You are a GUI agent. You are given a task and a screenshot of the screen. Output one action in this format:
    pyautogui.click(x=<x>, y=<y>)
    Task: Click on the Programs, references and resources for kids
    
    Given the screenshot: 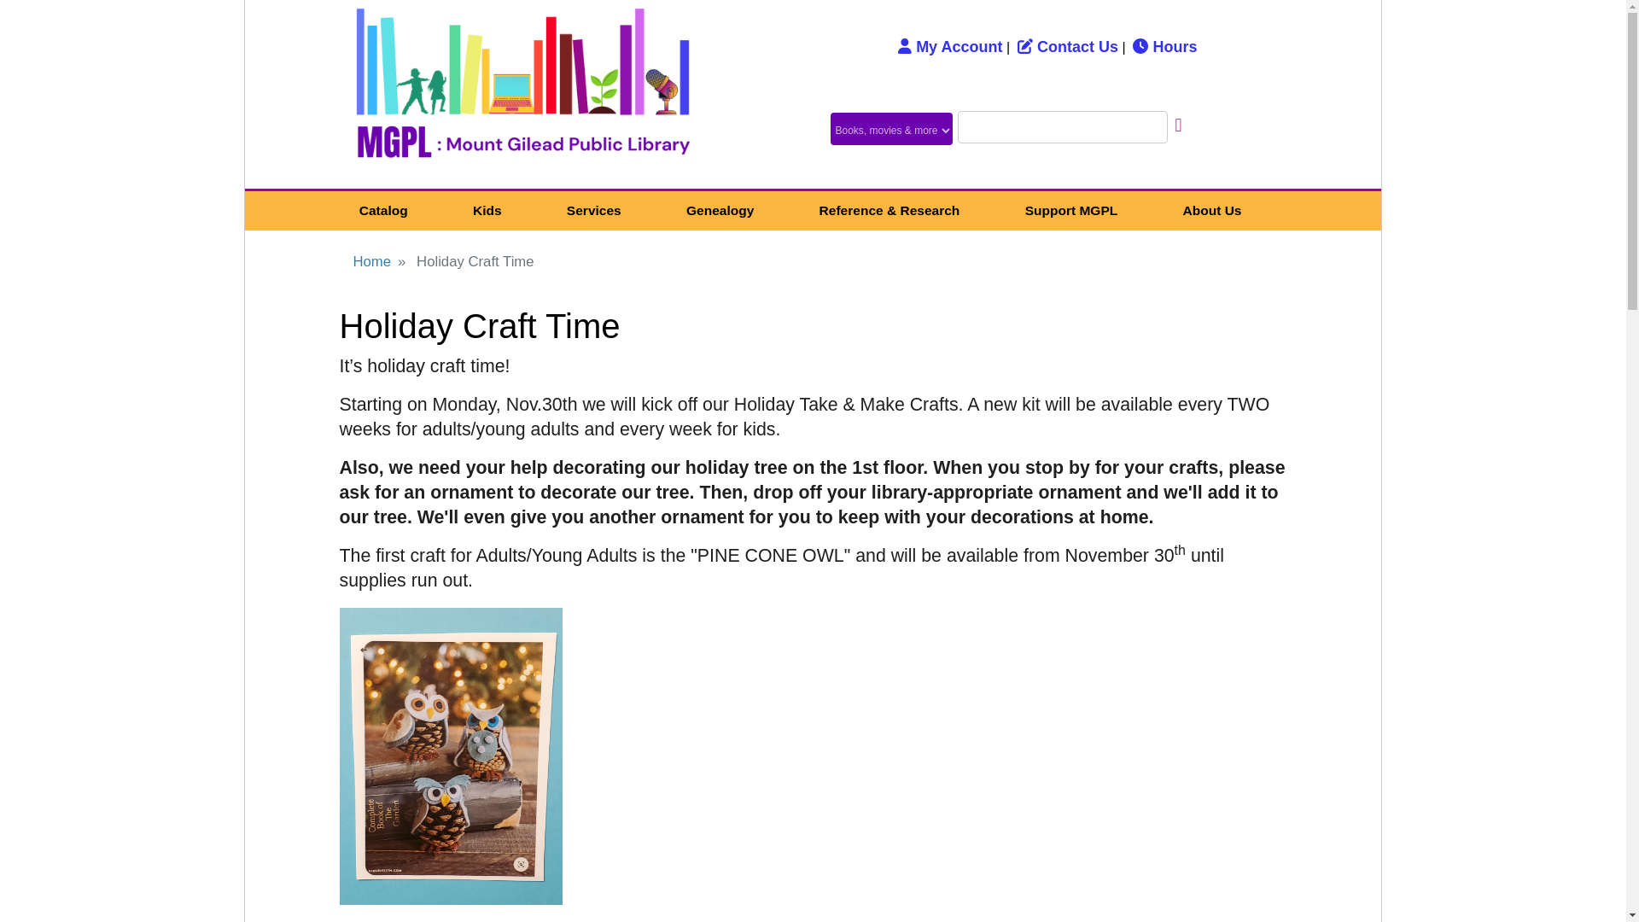 What is the action you would take?
    pyautogui.click(x=487, y=211)
    